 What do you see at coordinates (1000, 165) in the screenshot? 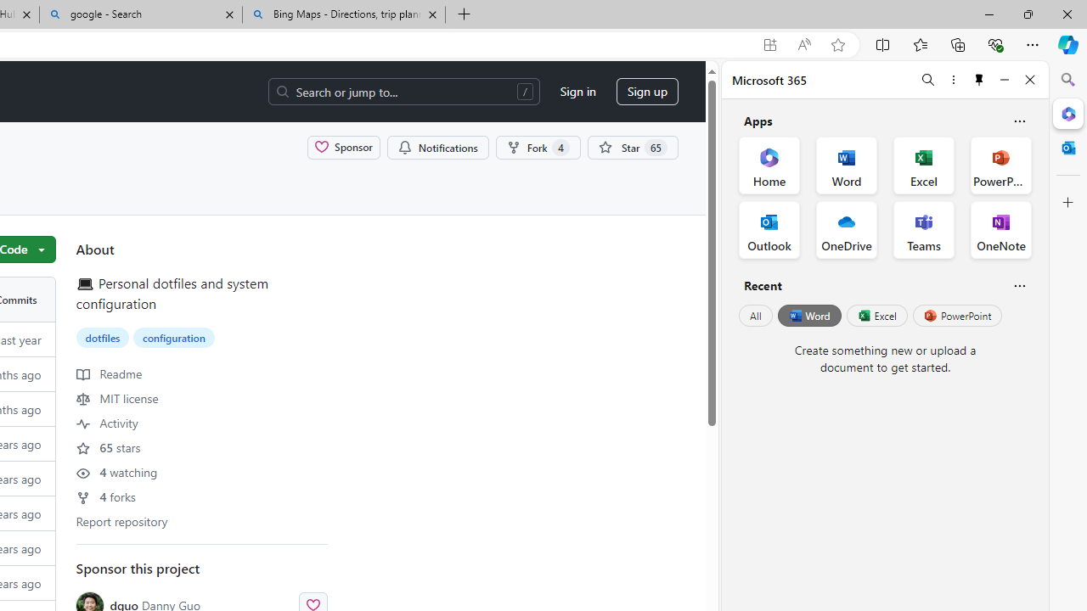
I see `PowerPoint Office App` at bounding box center [1000, 165].